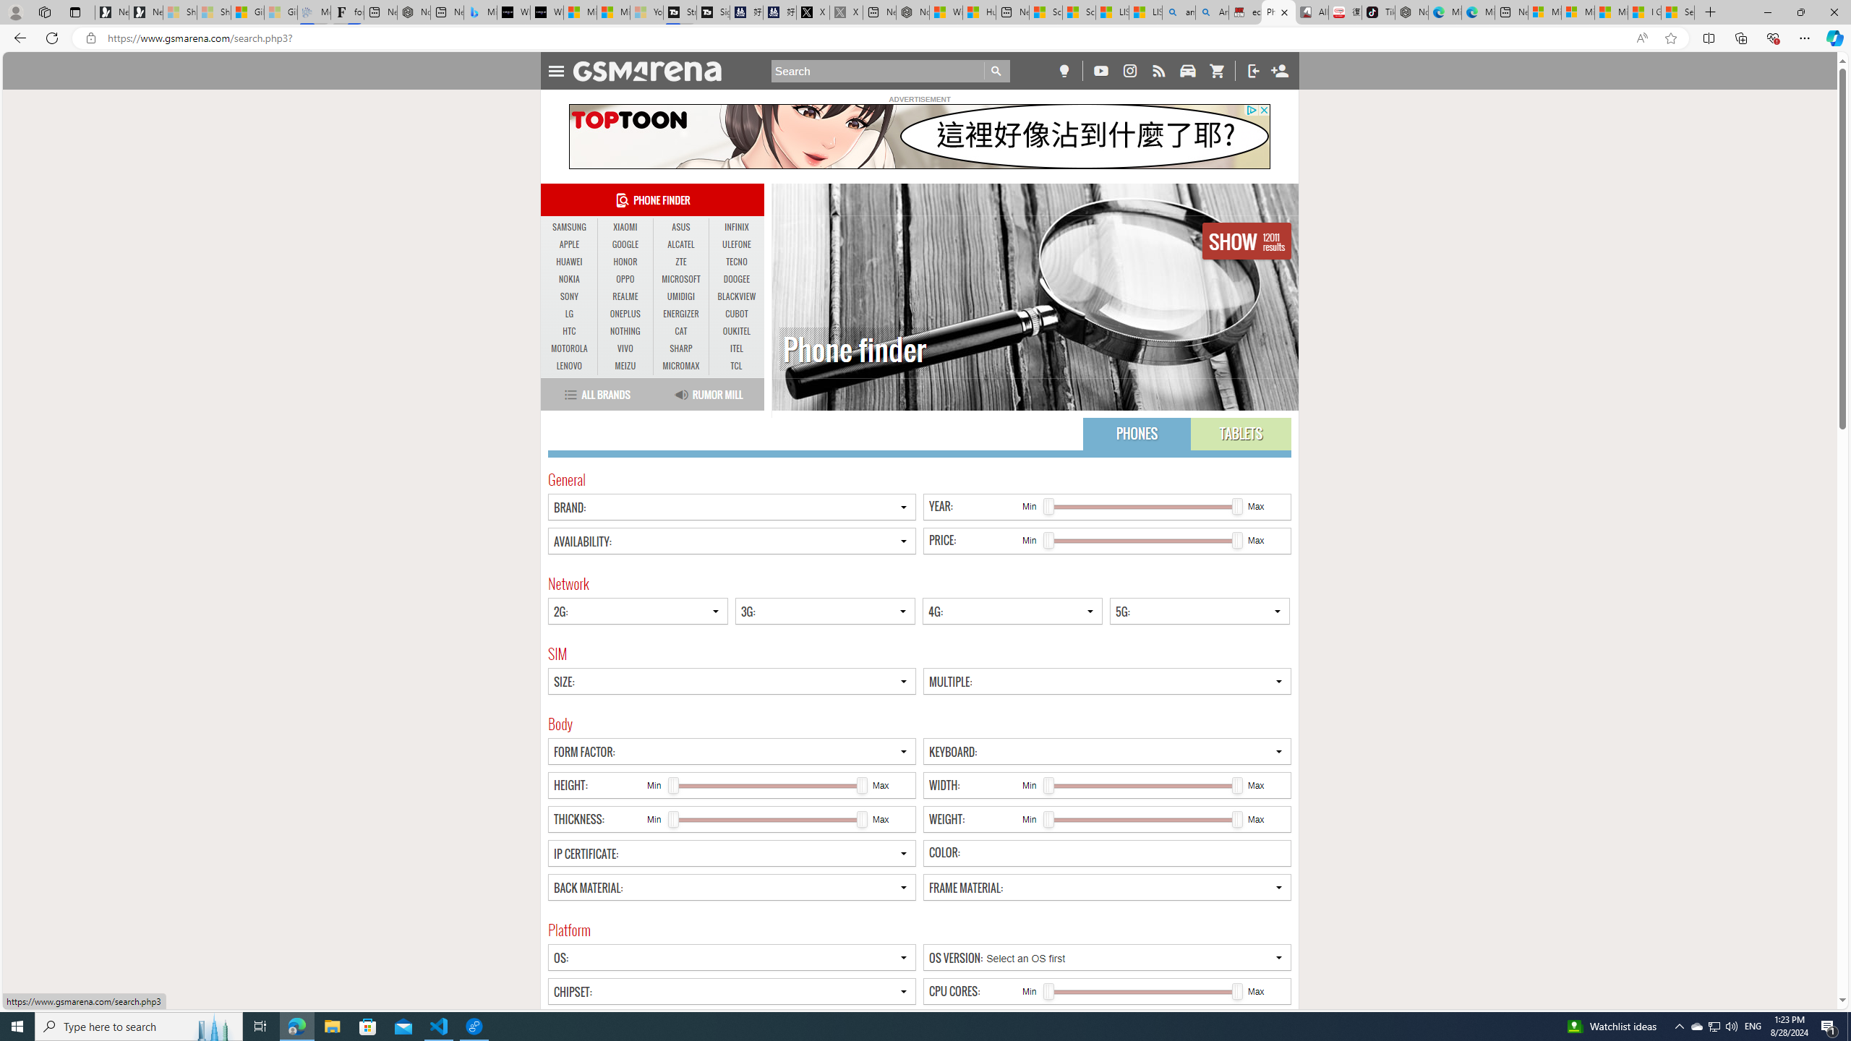  What do you see at coordinates (918, 136) in the screenshot?
I see `To get missing image descriptions, open the context menu.` at bounding box center [918, 136].